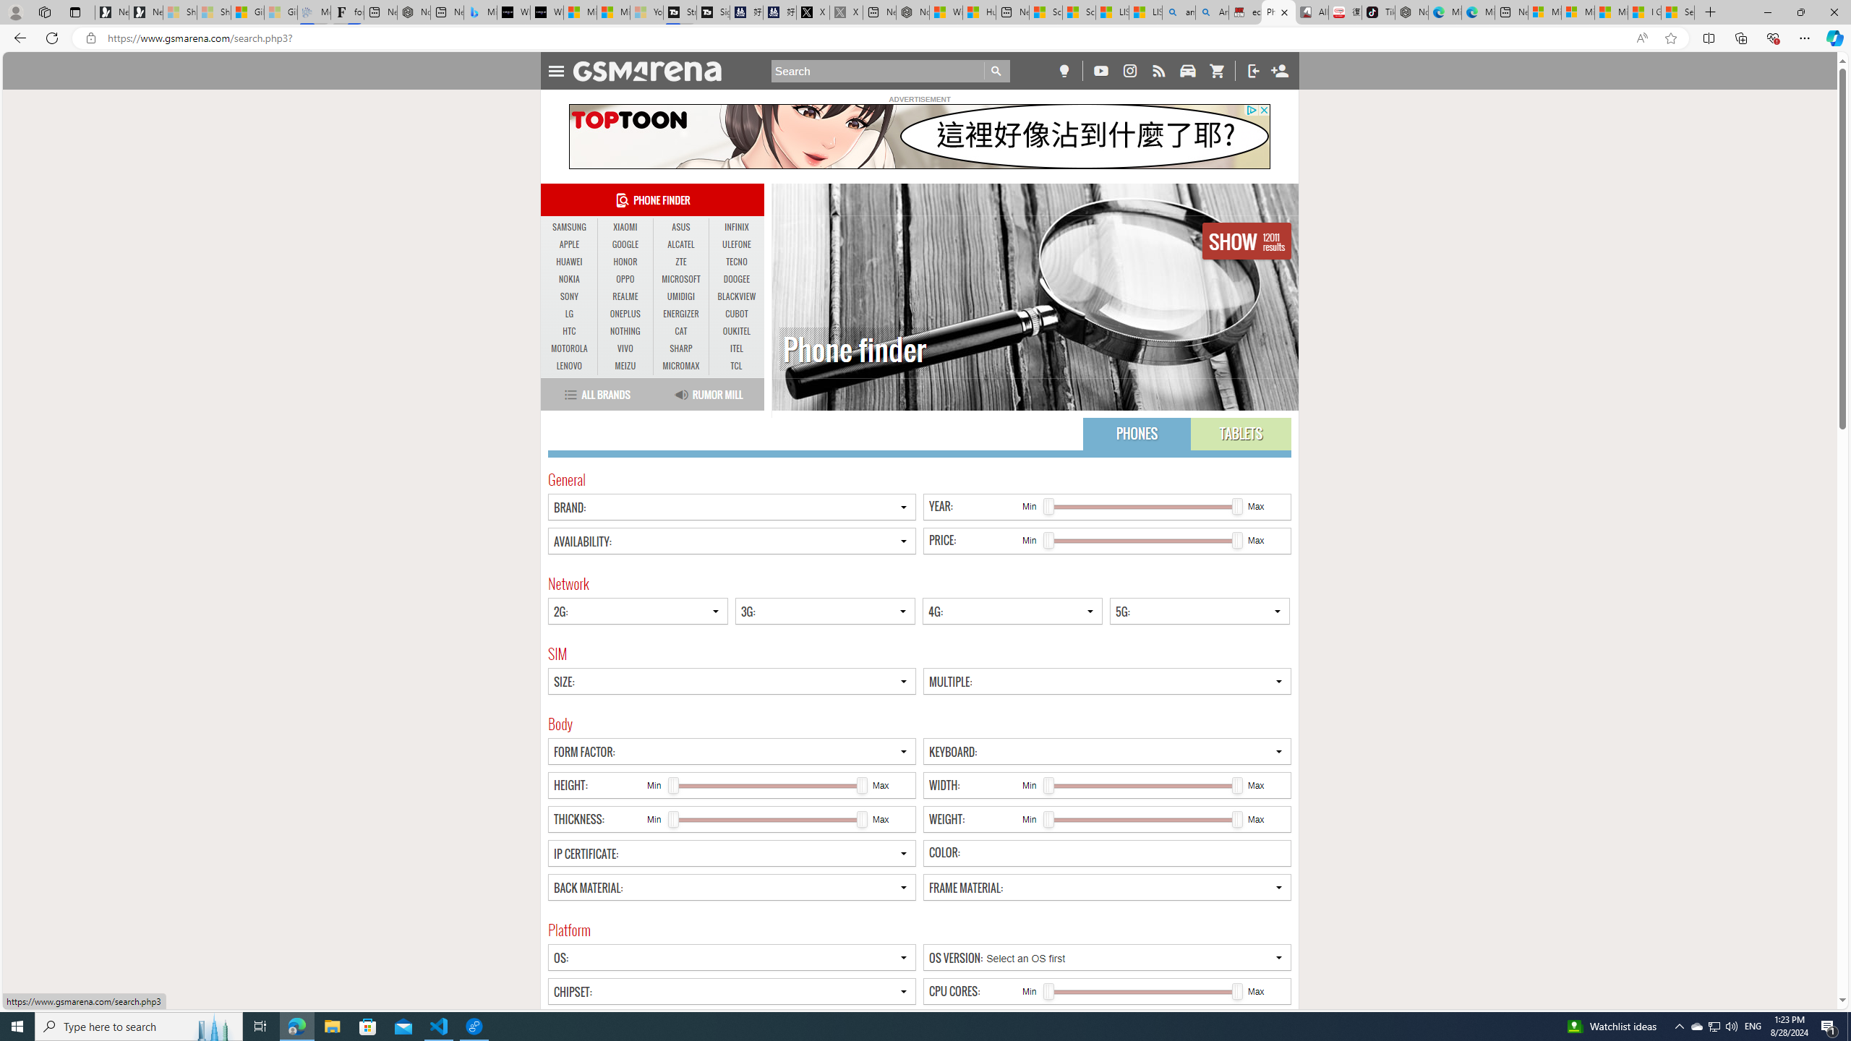  What do you see at coordinates (918, 136) in the screenshot?
I see `To get missing image descriptions, open the context menu.` at bounding box center [918, 136].